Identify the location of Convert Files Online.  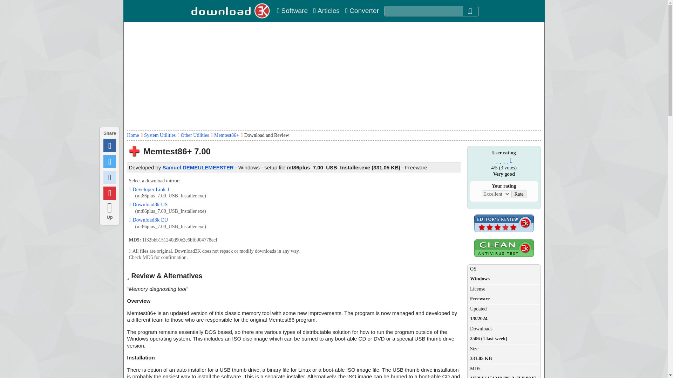
(362, 10).